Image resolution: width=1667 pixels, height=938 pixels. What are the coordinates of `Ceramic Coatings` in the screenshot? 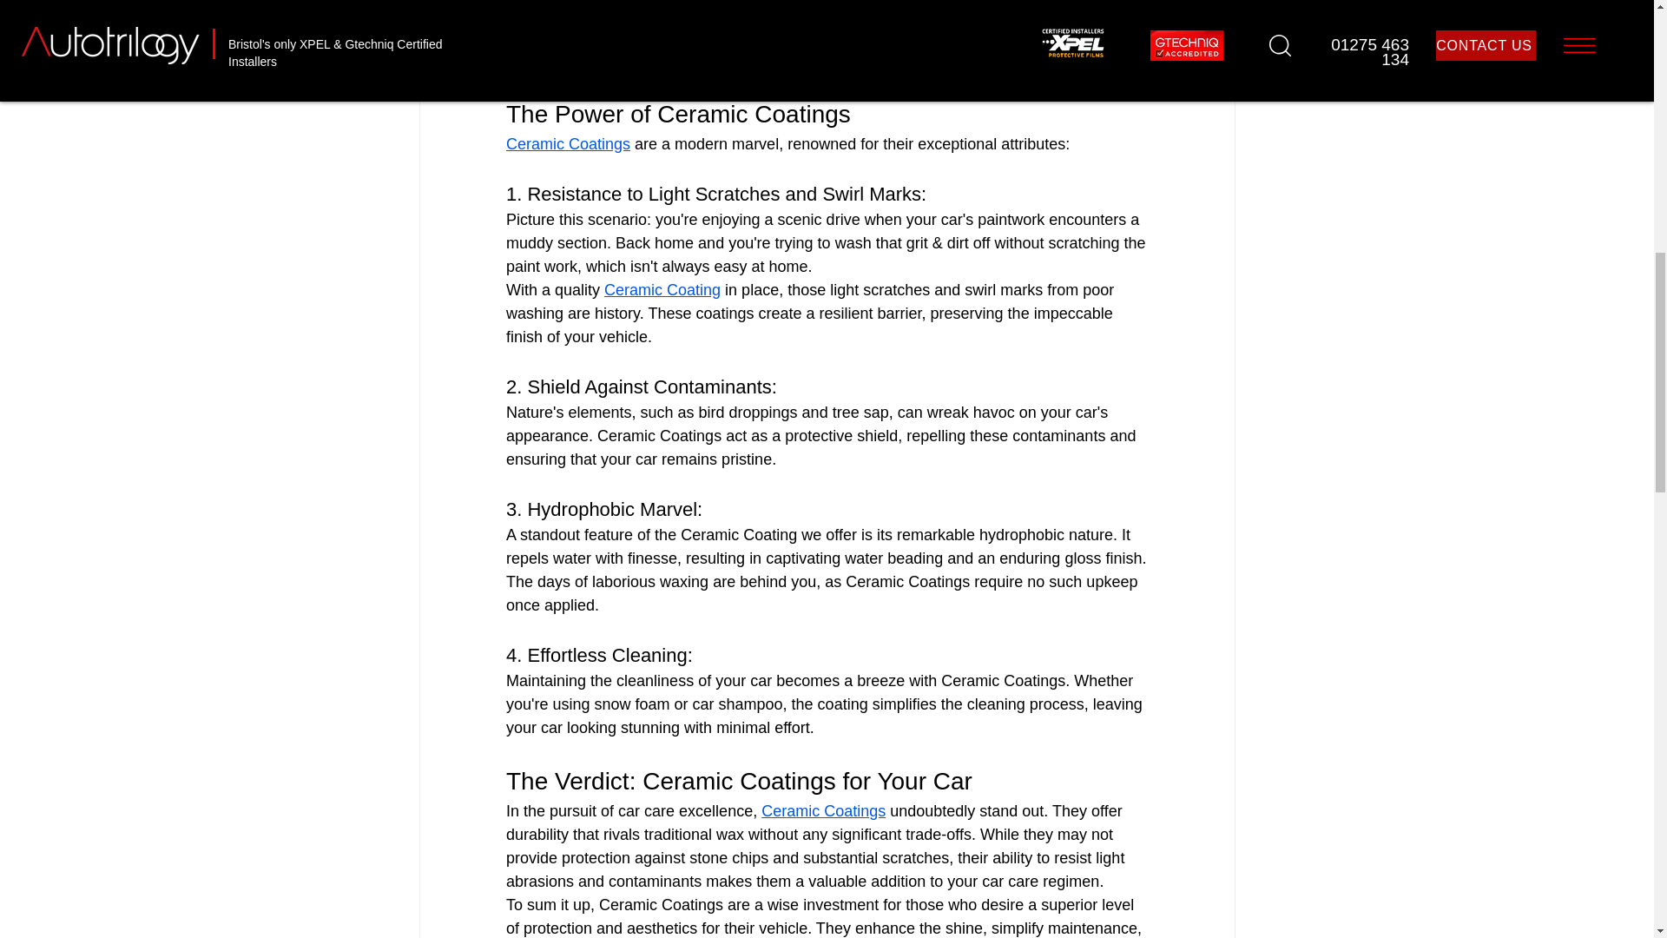 It's located at (823, 811).